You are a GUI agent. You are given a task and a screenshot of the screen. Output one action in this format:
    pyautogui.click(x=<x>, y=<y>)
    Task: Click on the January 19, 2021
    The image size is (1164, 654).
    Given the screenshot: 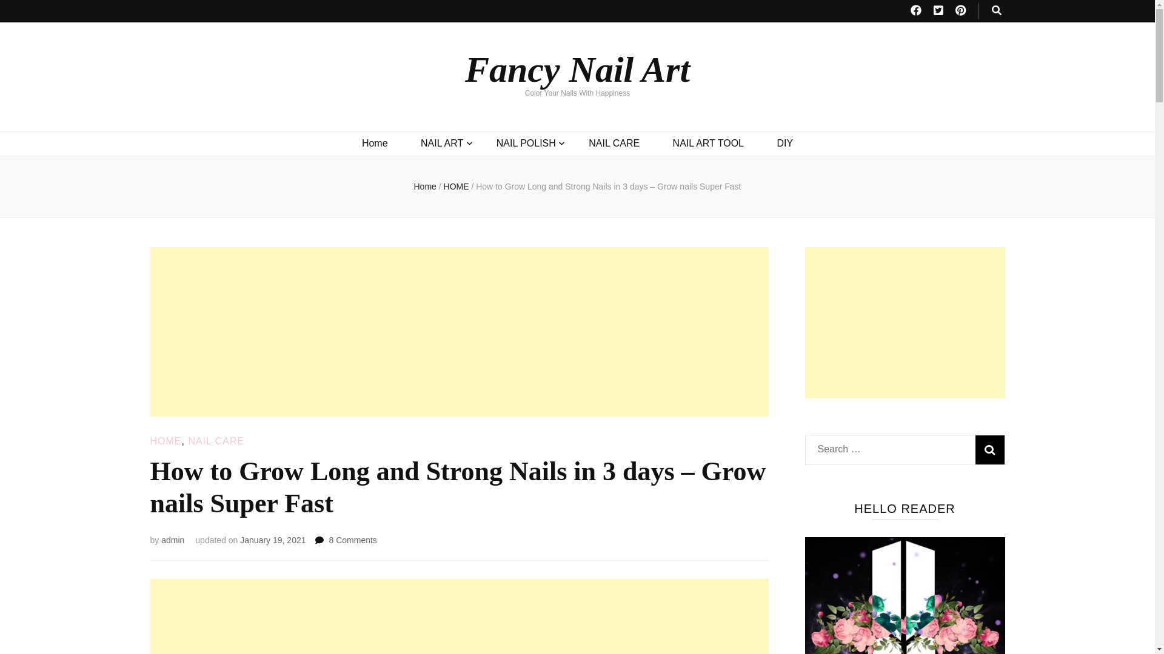 What is the action you would take?
    pyautogui.click(x=272, y=540)
    